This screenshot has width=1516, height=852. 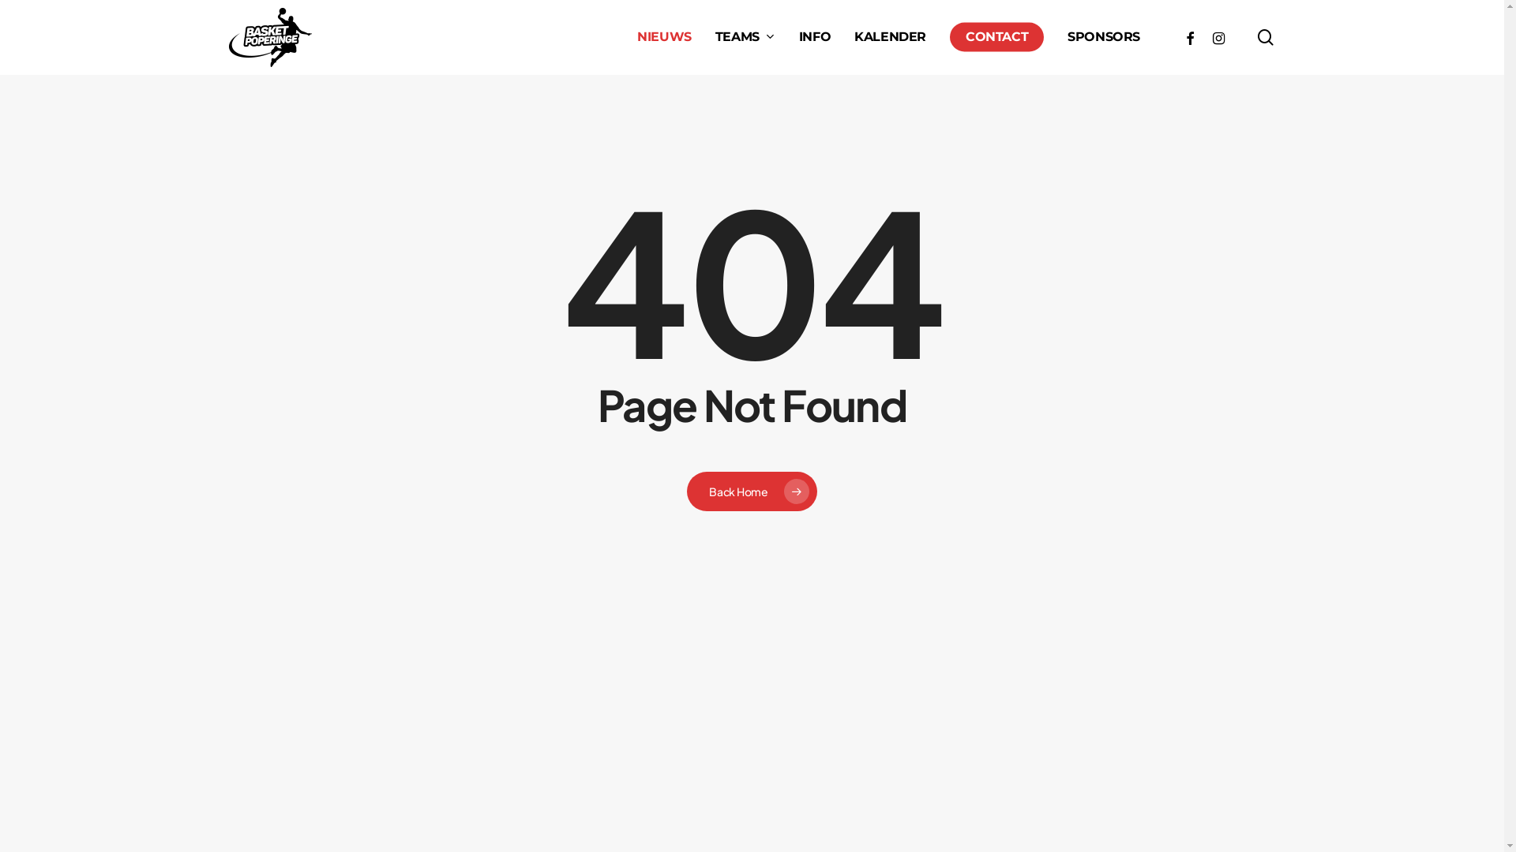 I want to click on CONTACT, so click(x=996, y=37).